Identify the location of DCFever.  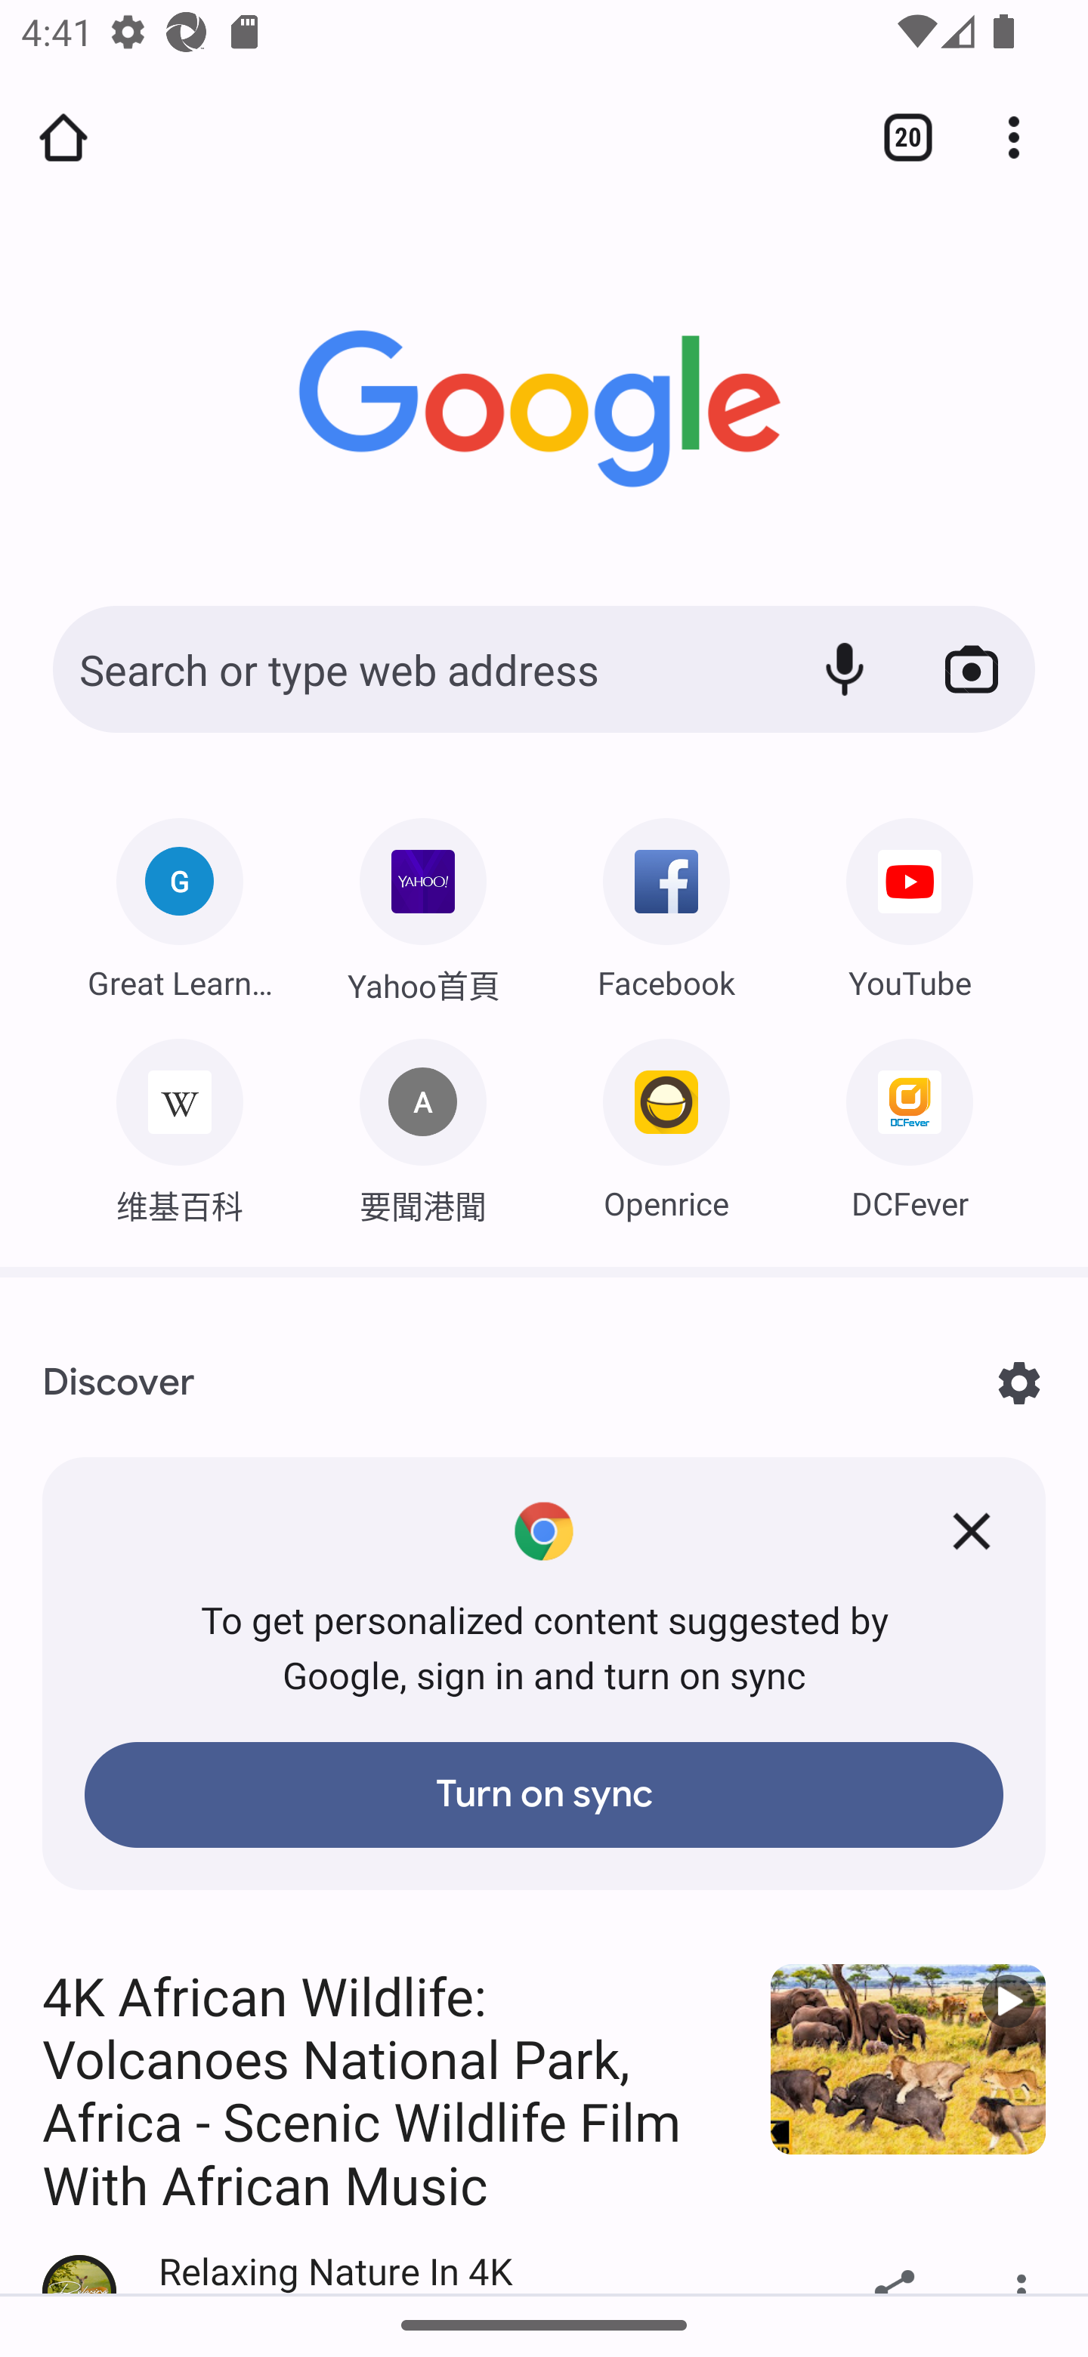
(910, 1123).